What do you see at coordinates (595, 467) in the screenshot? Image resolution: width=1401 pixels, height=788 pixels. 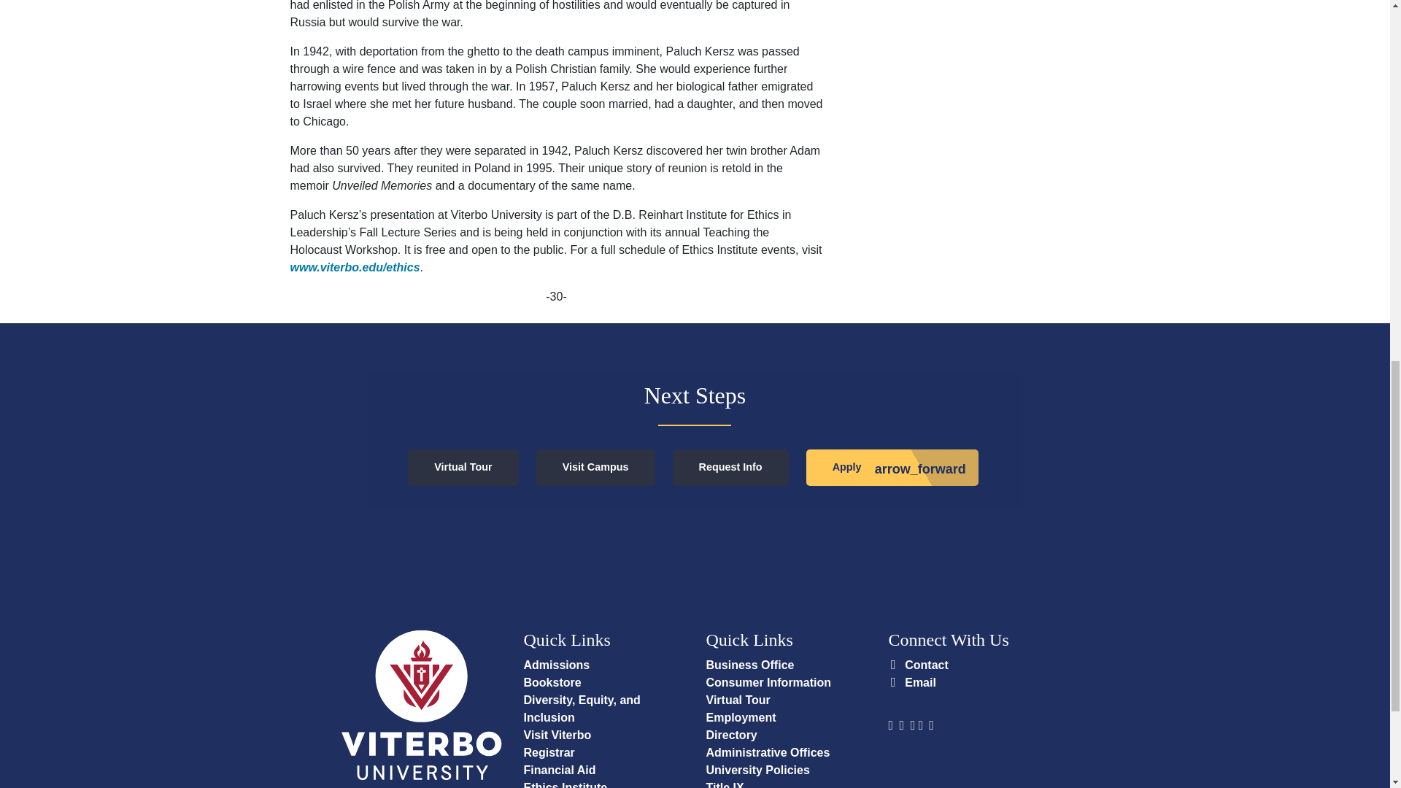 I see `Visit Campus` at bounding box center [595, 467].